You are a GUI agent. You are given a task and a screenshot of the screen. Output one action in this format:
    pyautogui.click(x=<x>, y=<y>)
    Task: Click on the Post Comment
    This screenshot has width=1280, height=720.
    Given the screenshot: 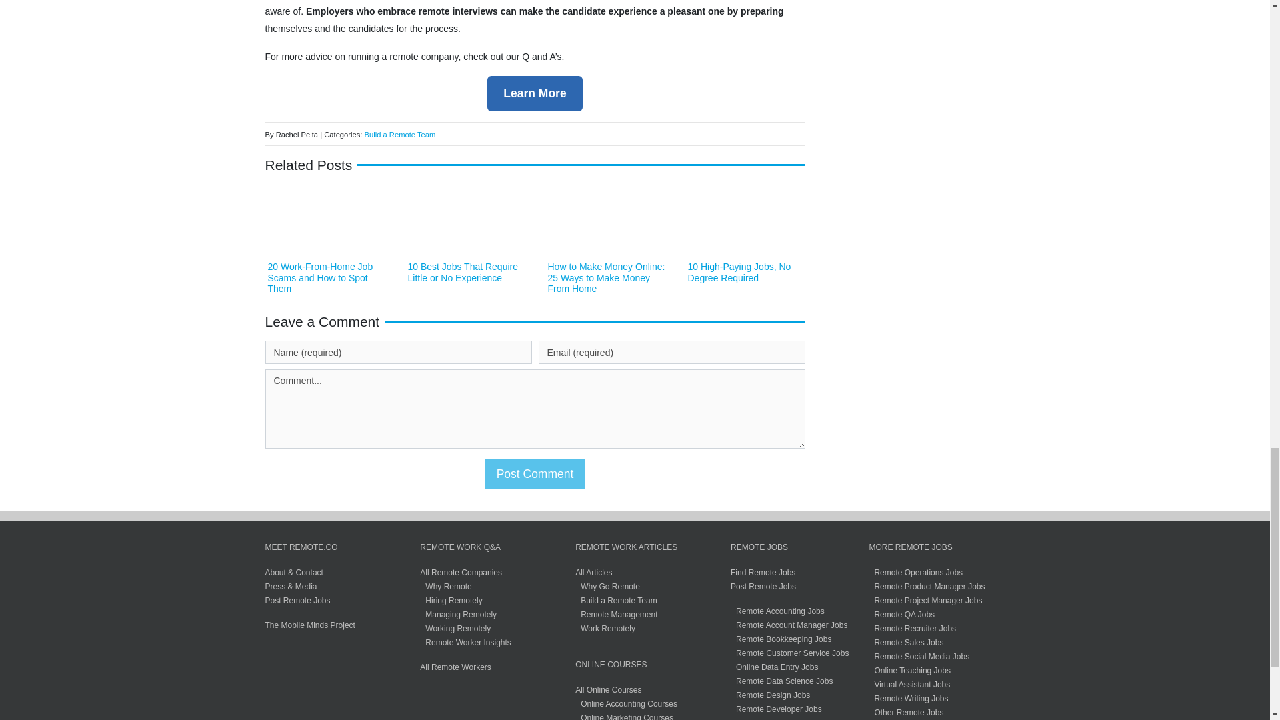 What is the action you would take?
    pyautogui.click(x=535, y=474)
    